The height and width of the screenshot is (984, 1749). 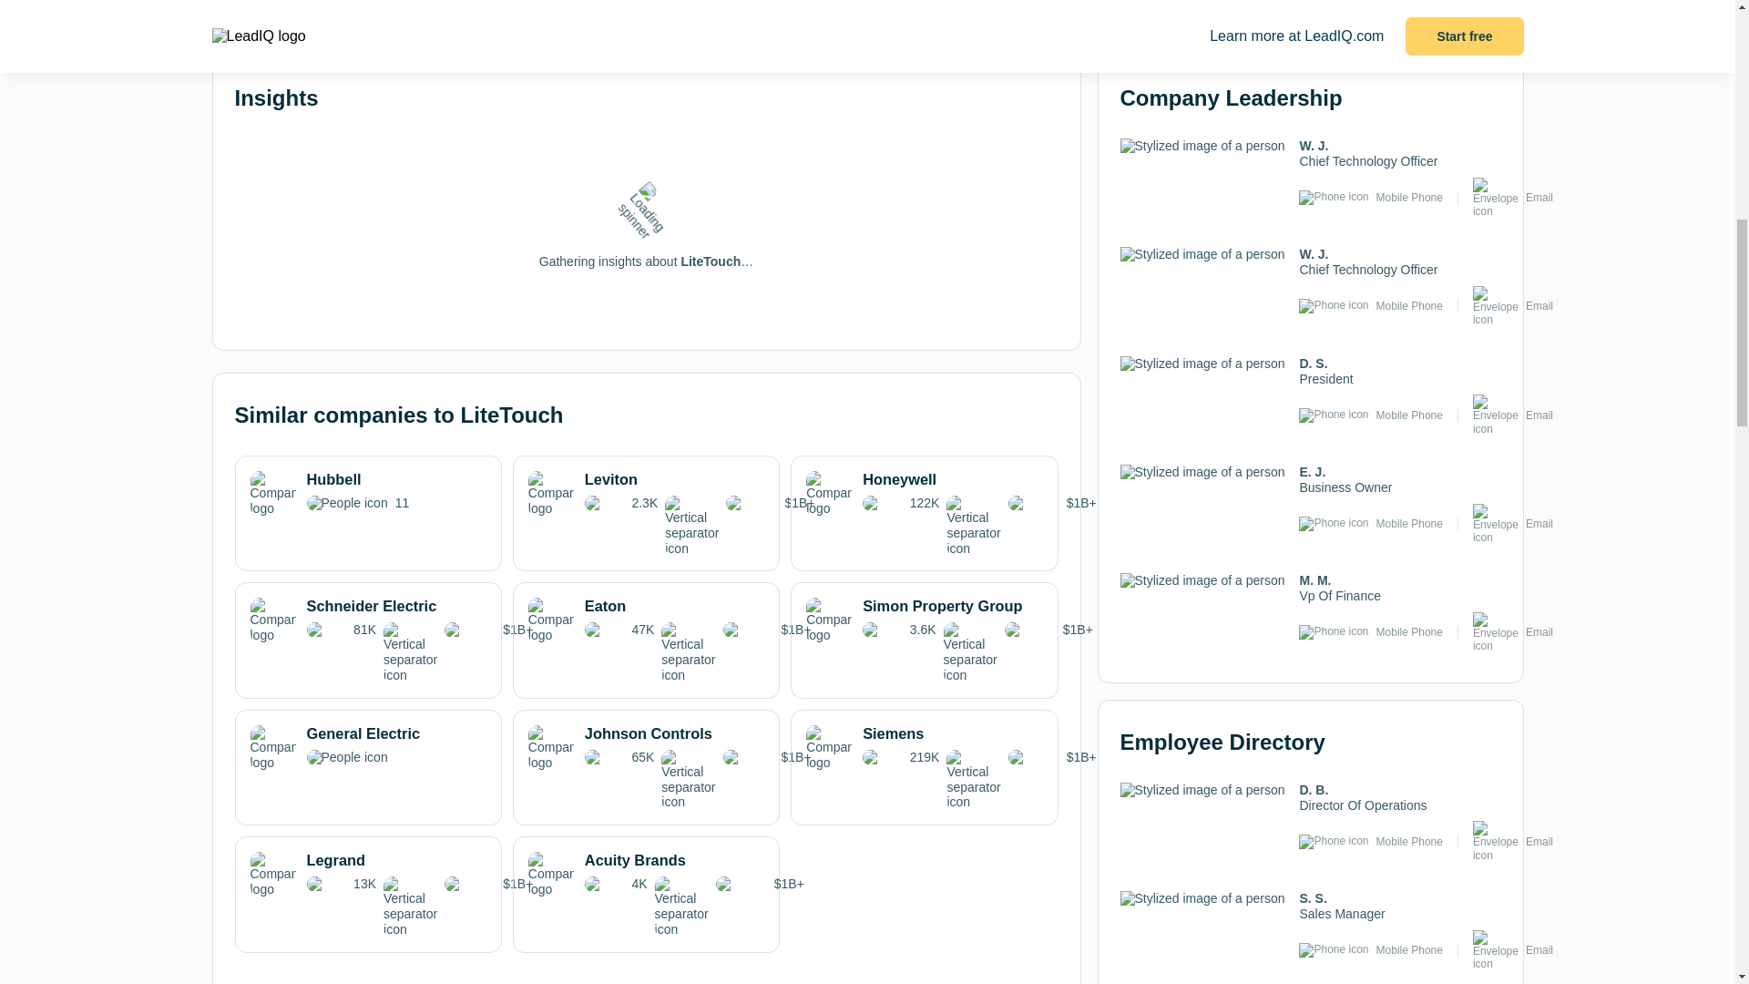 I want to click on Insights, so click(x=284, y=9).